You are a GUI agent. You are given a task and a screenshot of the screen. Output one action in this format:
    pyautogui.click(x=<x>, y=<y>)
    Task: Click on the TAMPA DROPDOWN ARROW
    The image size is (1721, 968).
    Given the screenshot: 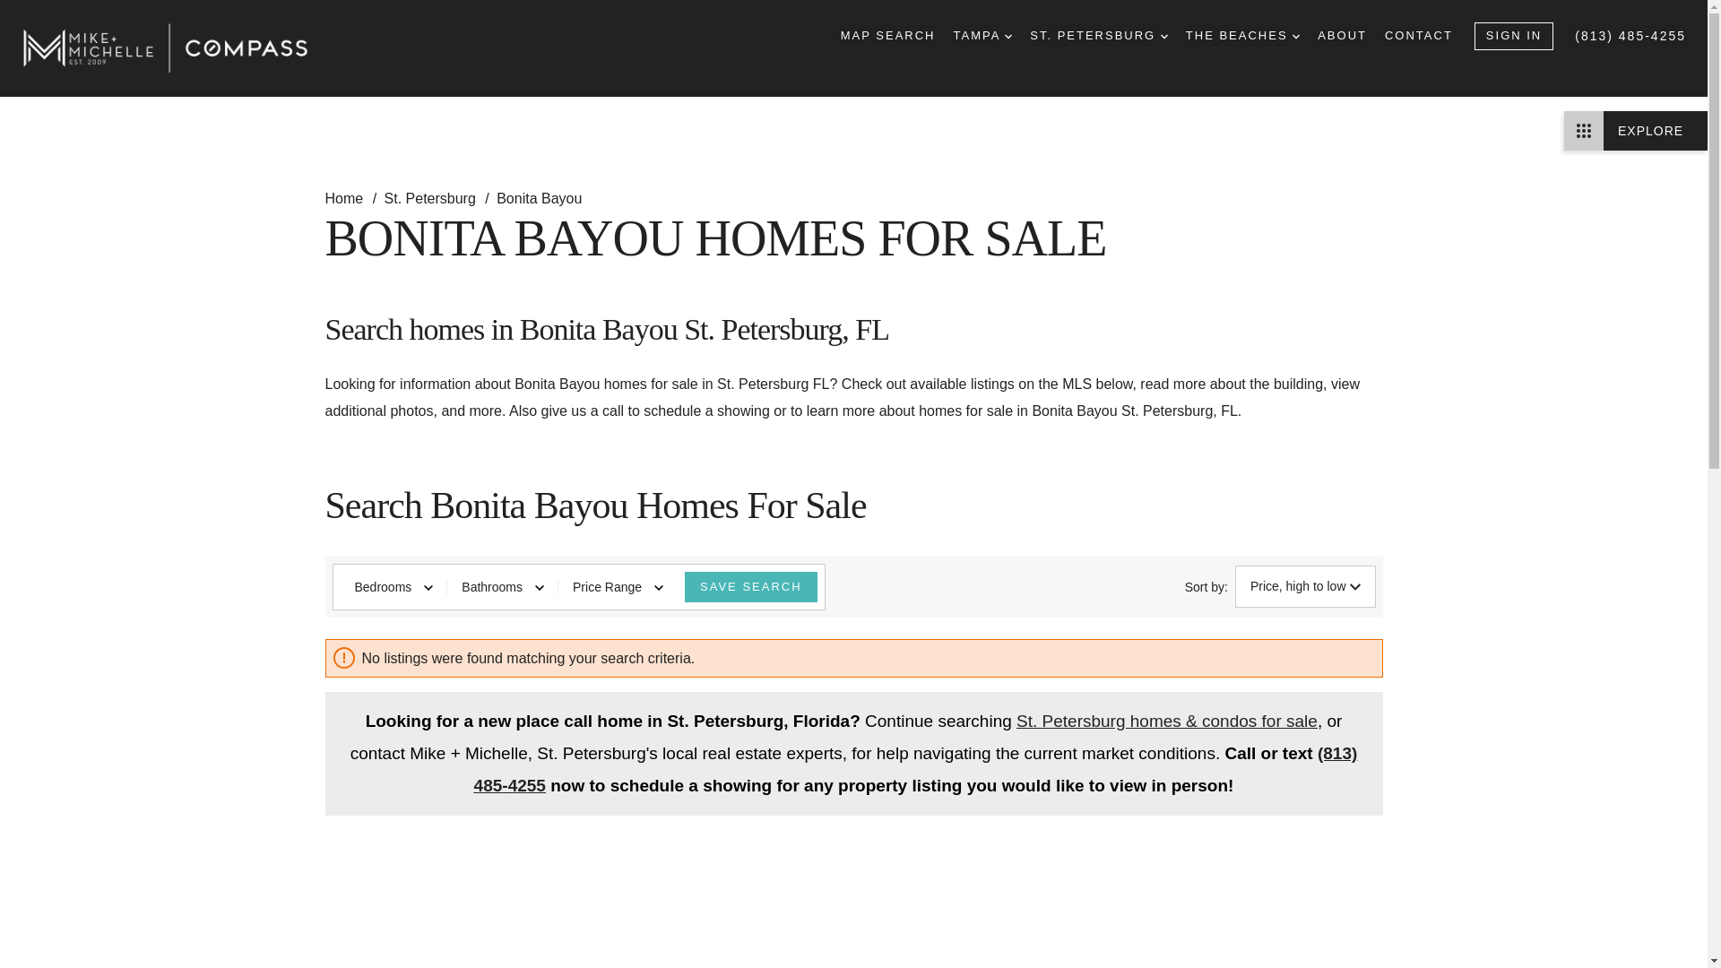 What is the action you would take?
    pyautogui.click(x=982, y=36)
    